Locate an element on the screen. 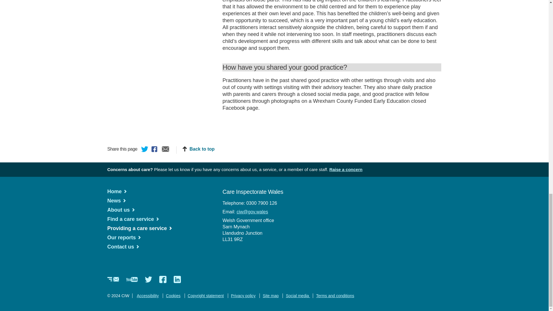  Home is located at coordinates (117, 191).